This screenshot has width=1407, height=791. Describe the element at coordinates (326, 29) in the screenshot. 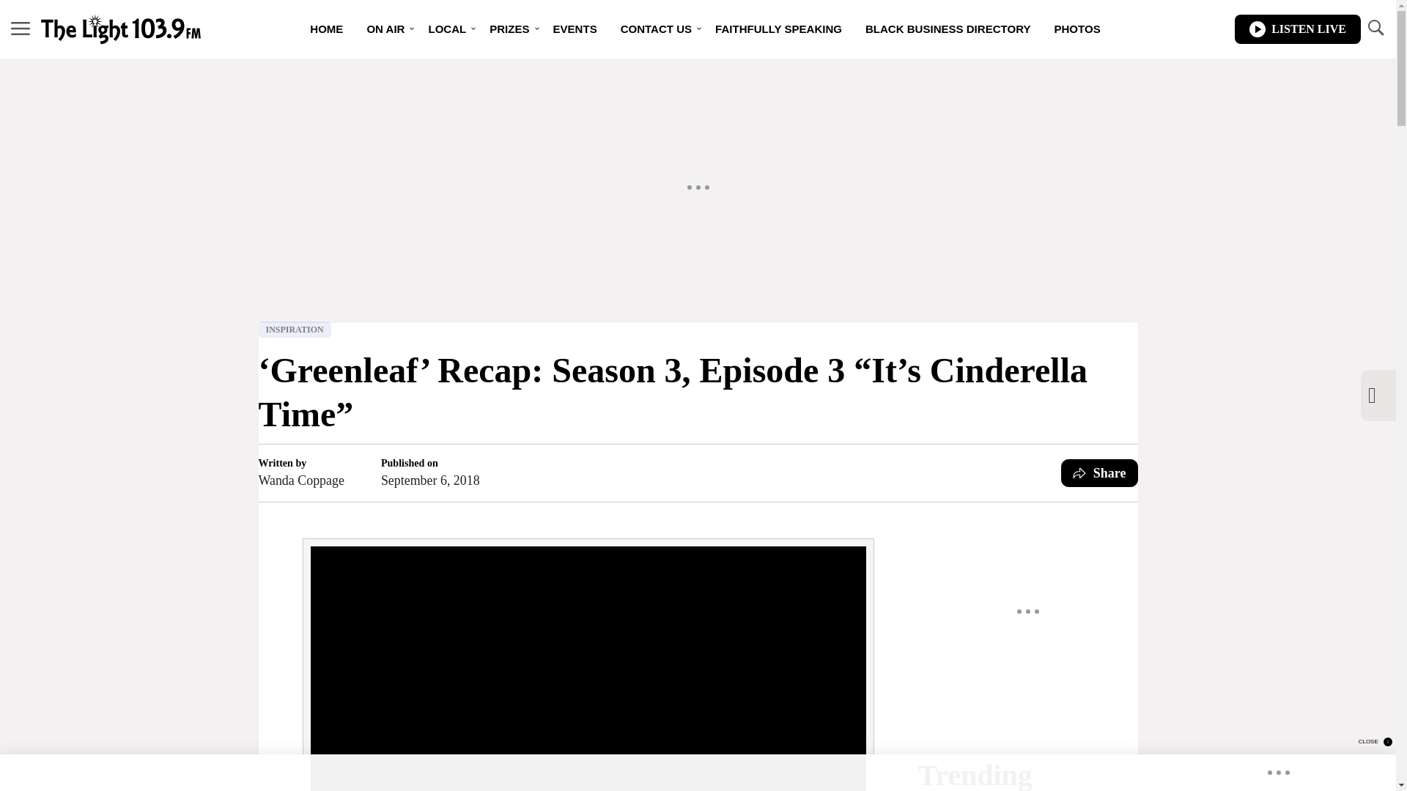

I see `HOME` at that location.